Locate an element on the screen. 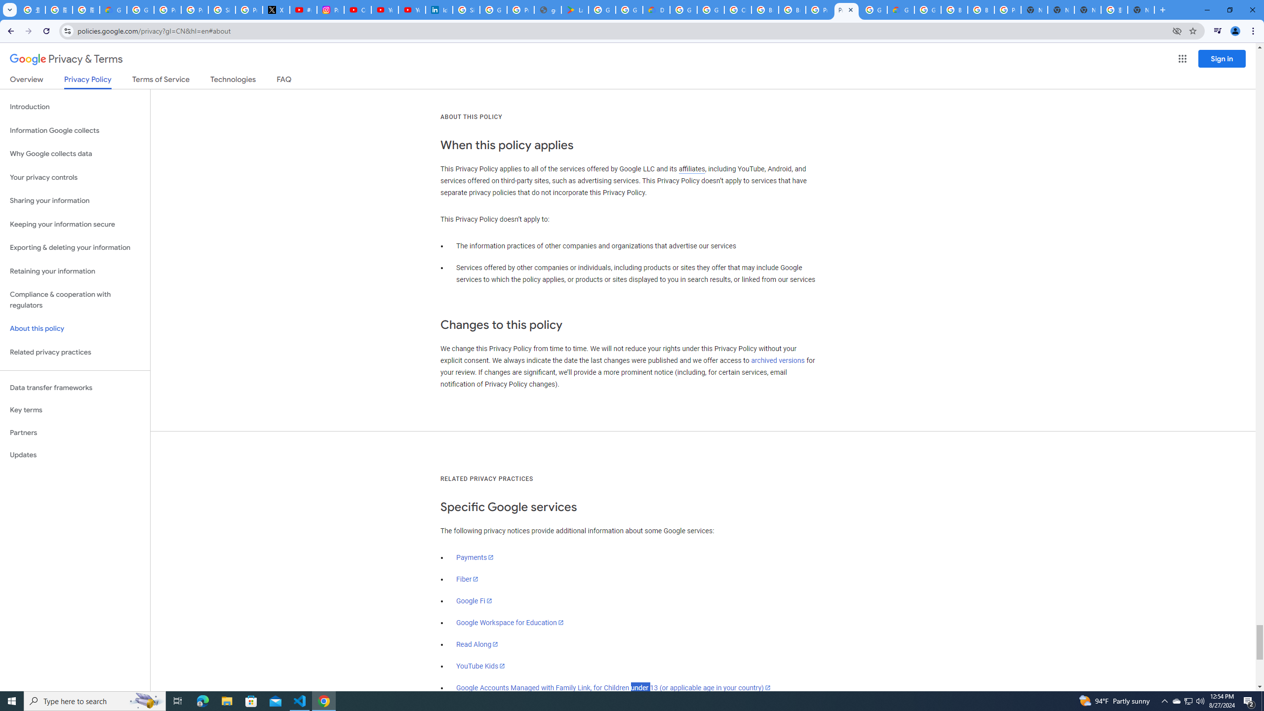 Image resolution: width=1264 pixels, height=711 pixels. YouTube Kids is located at coordinates (481, 666).